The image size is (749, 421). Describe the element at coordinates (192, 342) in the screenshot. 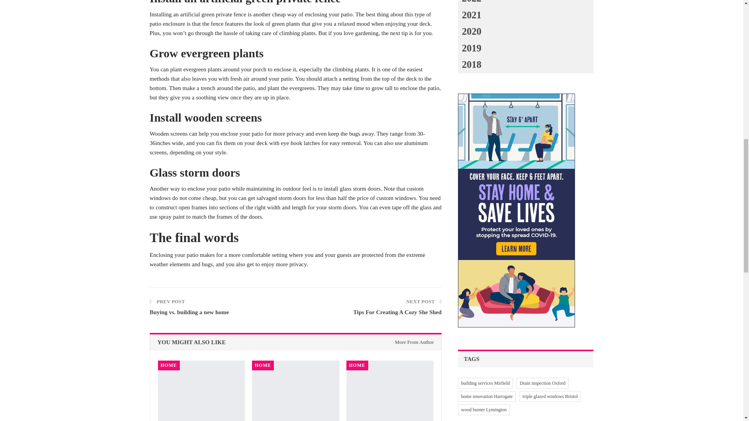

I see `YOU MIGHT ALSO LIKE` at that location.